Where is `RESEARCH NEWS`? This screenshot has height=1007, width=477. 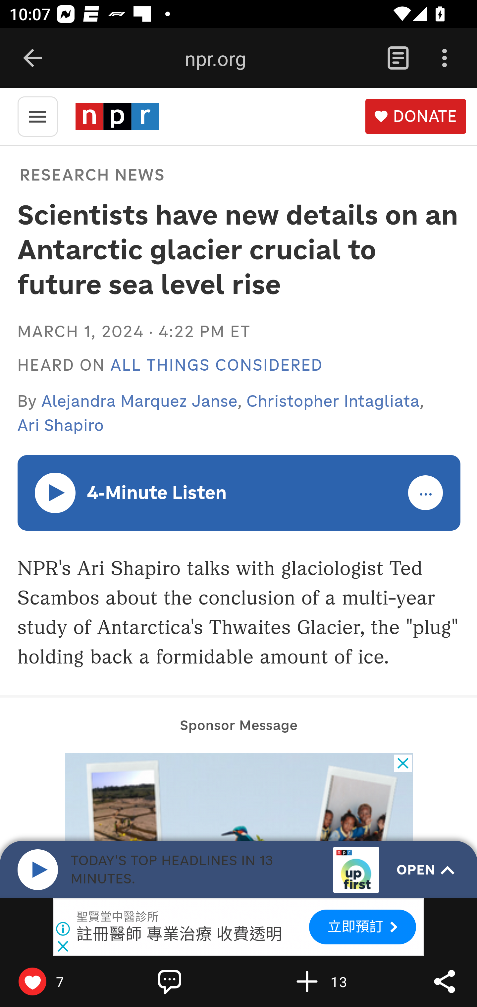
RESEARCH NEWS is located at coordinates (92, 174).